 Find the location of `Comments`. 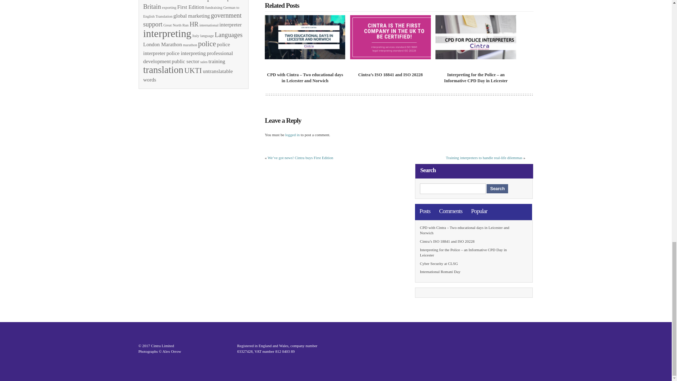

Comments is located at coordinates (451, 211).